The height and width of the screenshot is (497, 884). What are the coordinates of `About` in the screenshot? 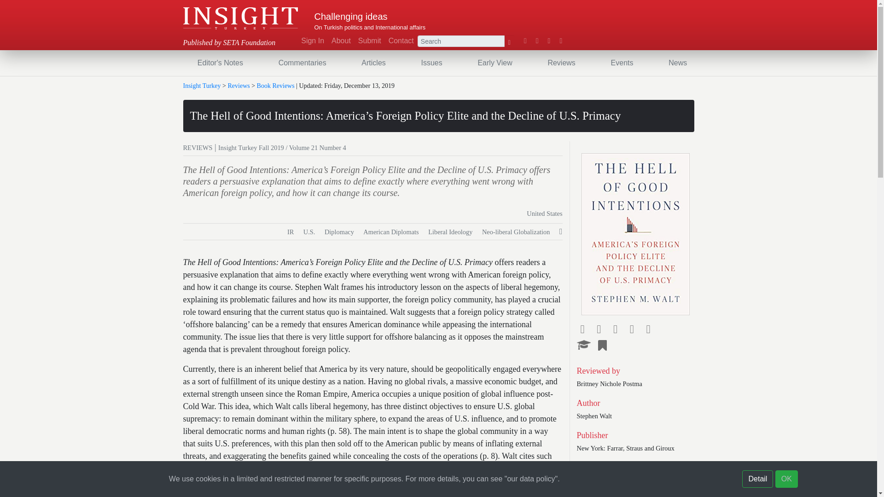 It's located at (341, 41).